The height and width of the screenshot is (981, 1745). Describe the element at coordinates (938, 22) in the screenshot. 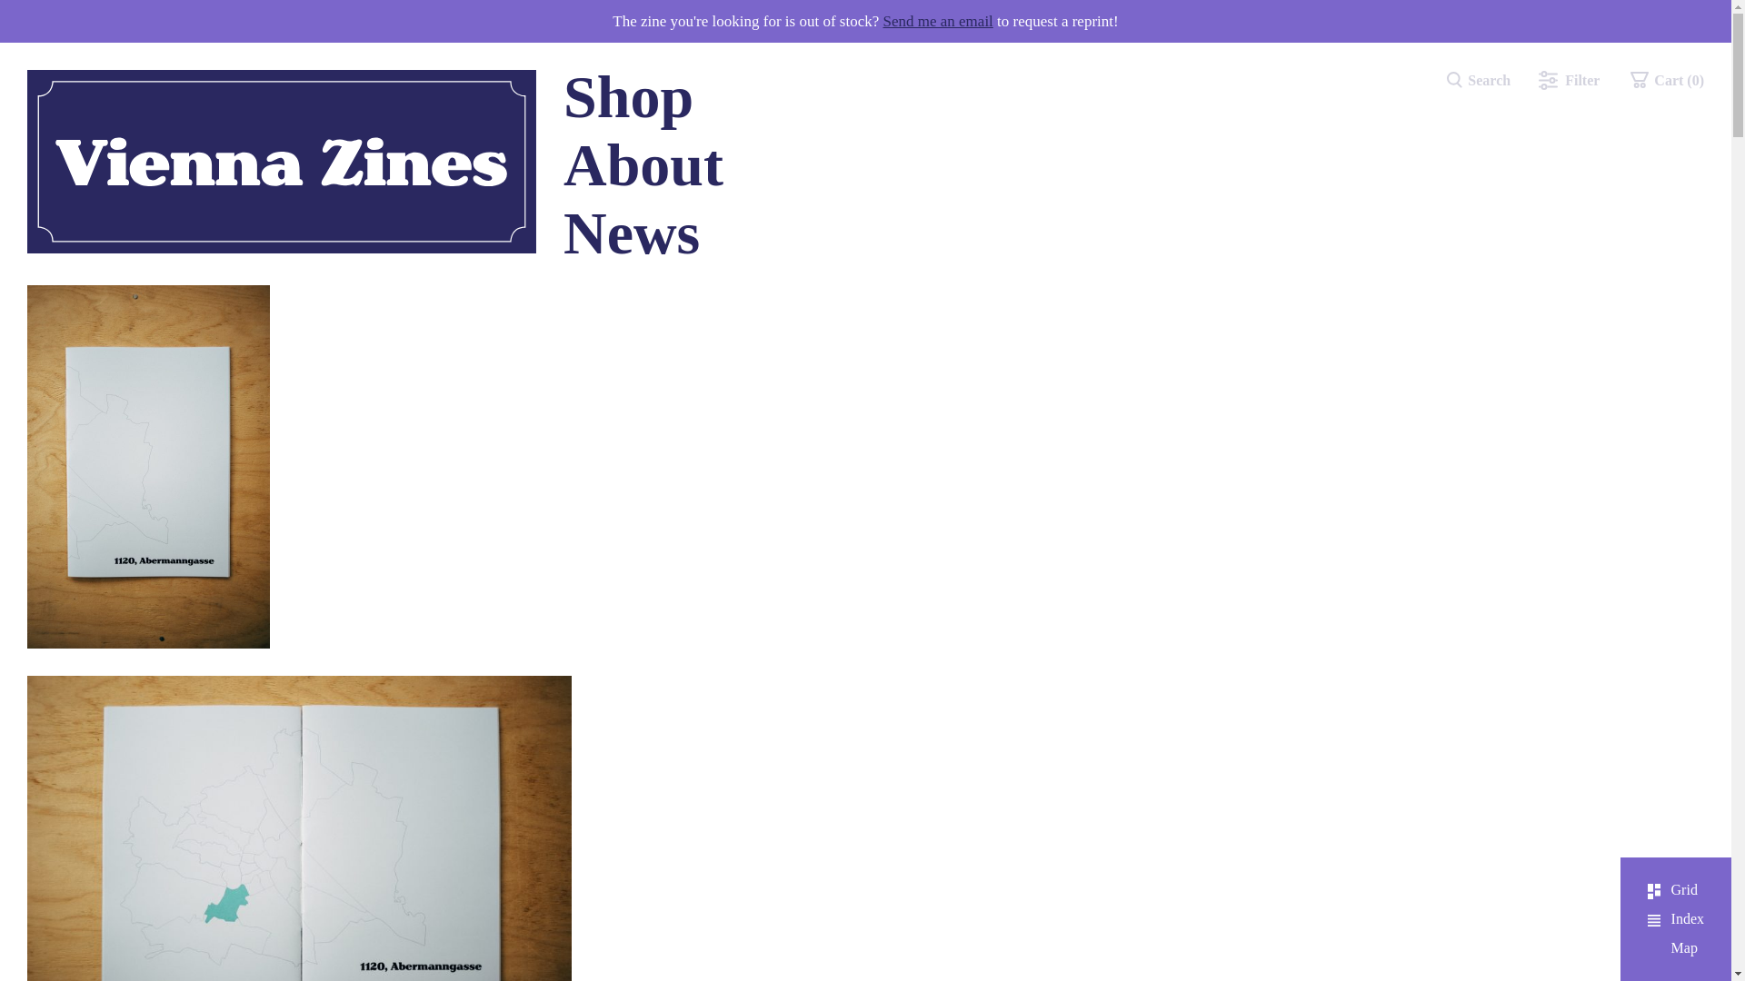

I see `Send me an email` at that location.